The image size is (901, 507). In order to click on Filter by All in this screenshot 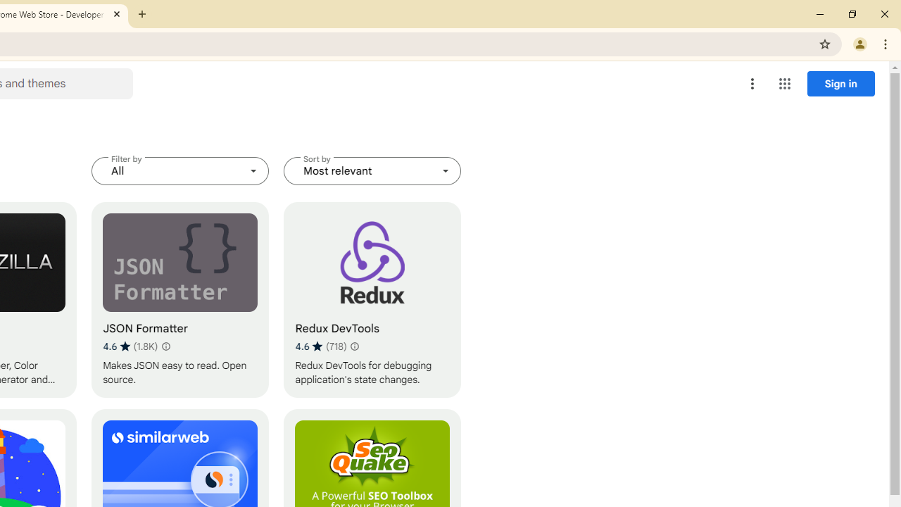, I will do `click(180, 170)`.